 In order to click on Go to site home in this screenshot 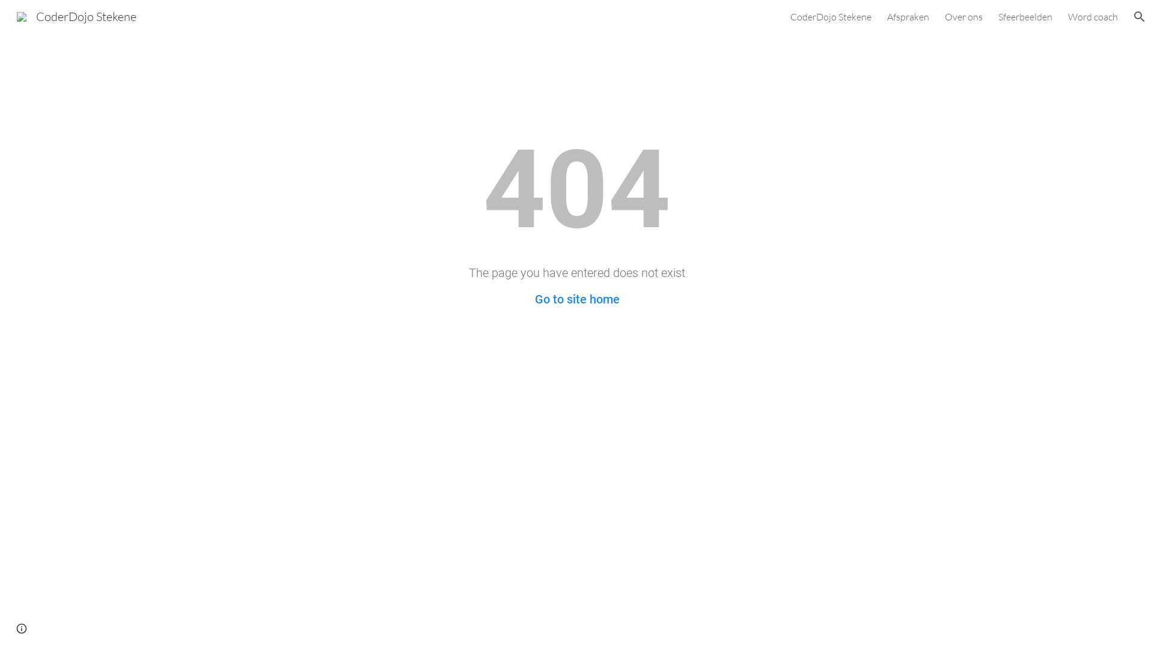, I will do `click(577, 299)`.